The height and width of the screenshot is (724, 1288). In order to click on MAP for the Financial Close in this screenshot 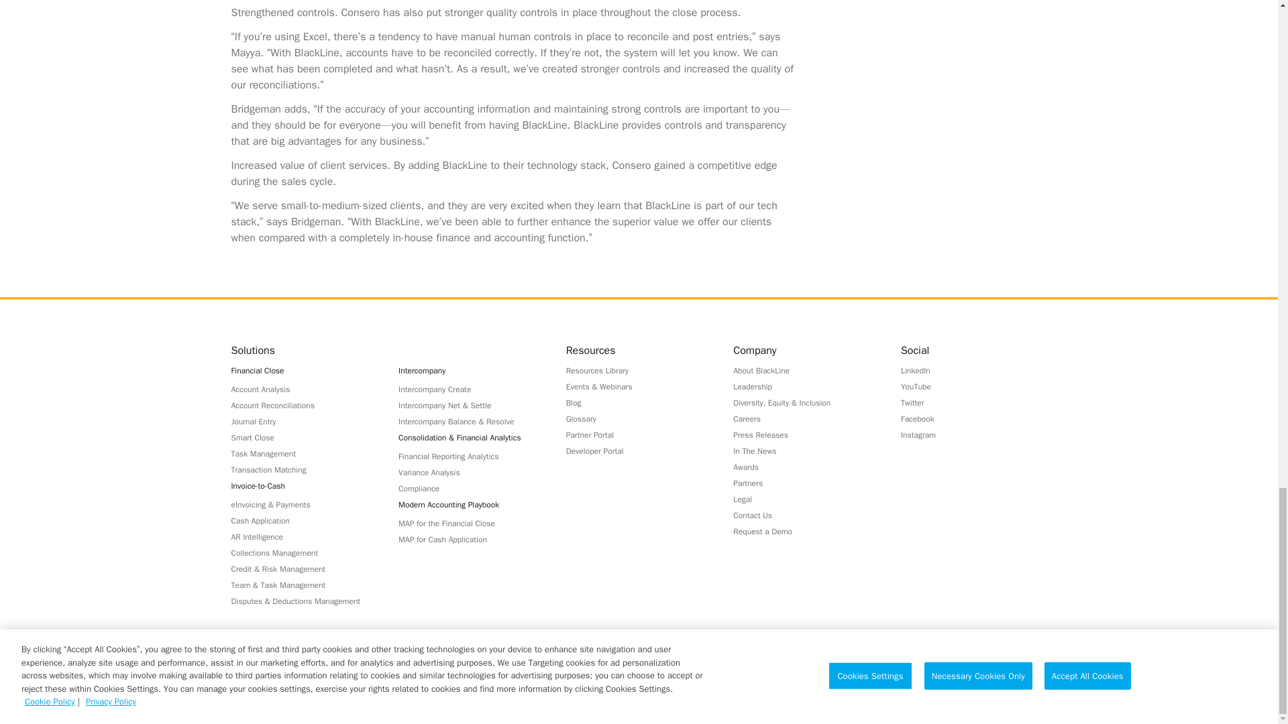, I will do `click(471, 523)`.